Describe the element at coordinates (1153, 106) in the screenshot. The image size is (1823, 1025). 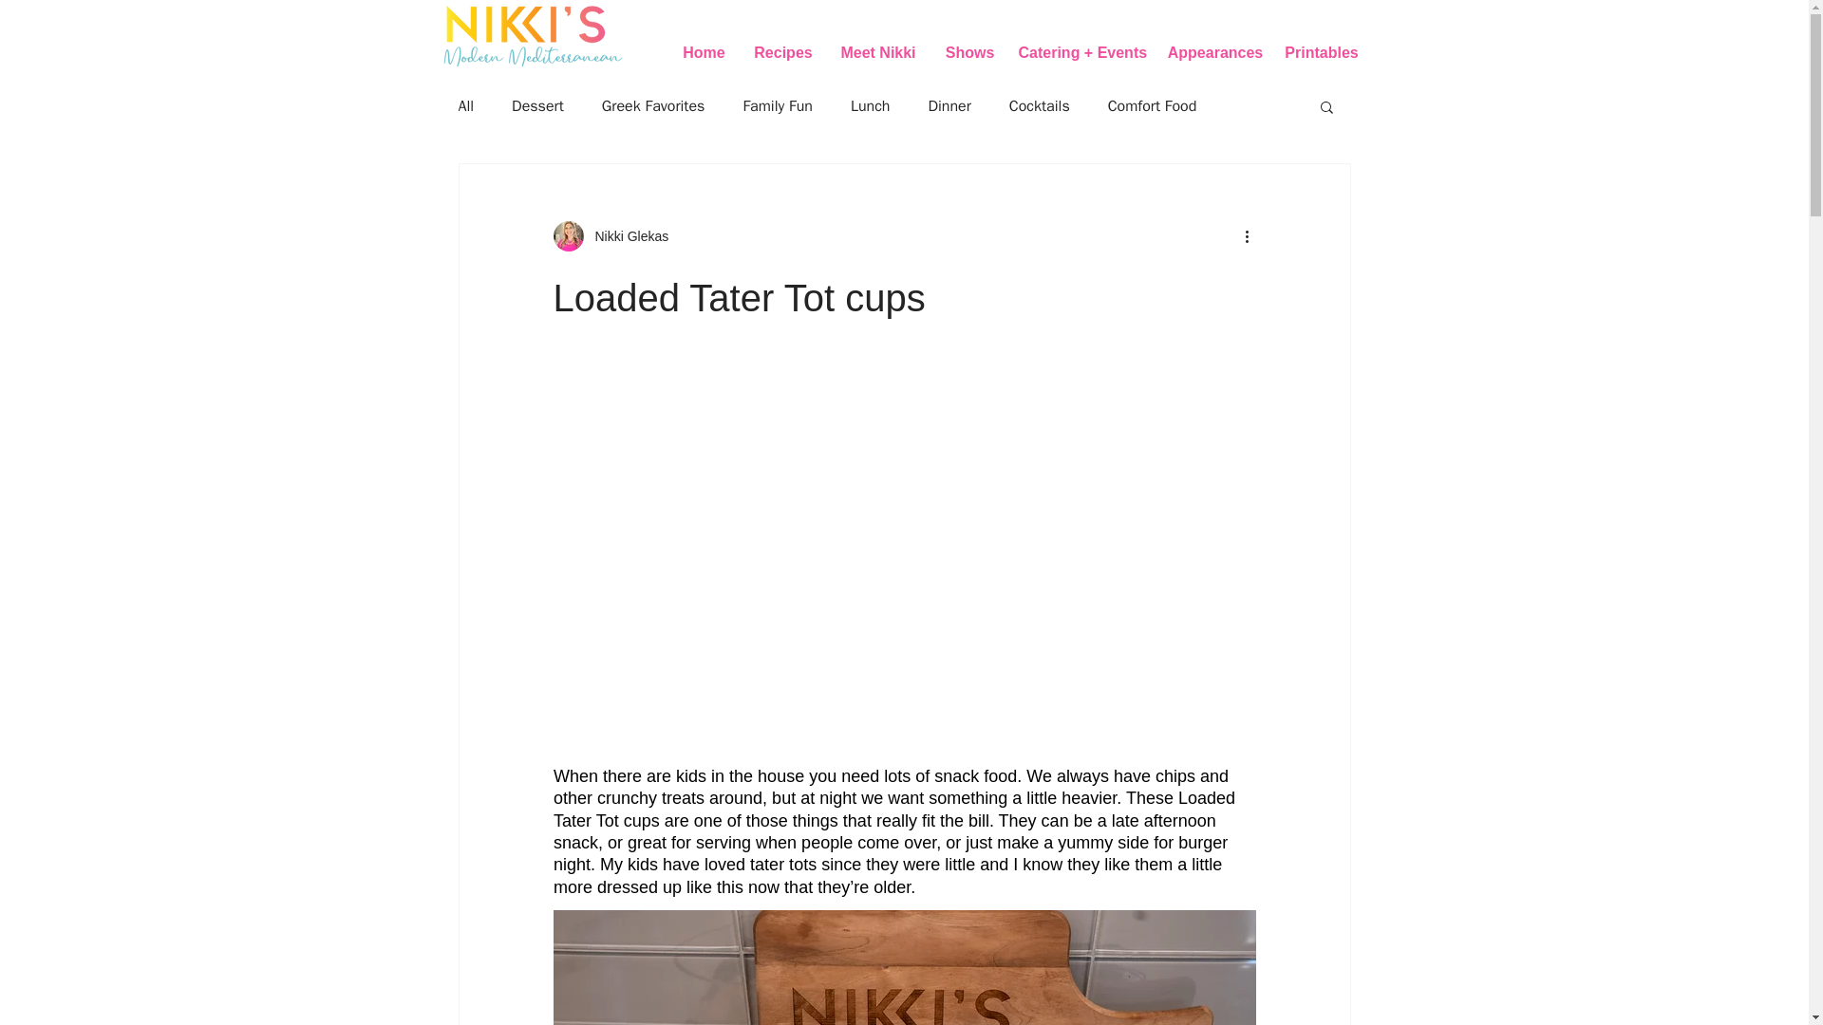
I see `Comfort Food` at that location.